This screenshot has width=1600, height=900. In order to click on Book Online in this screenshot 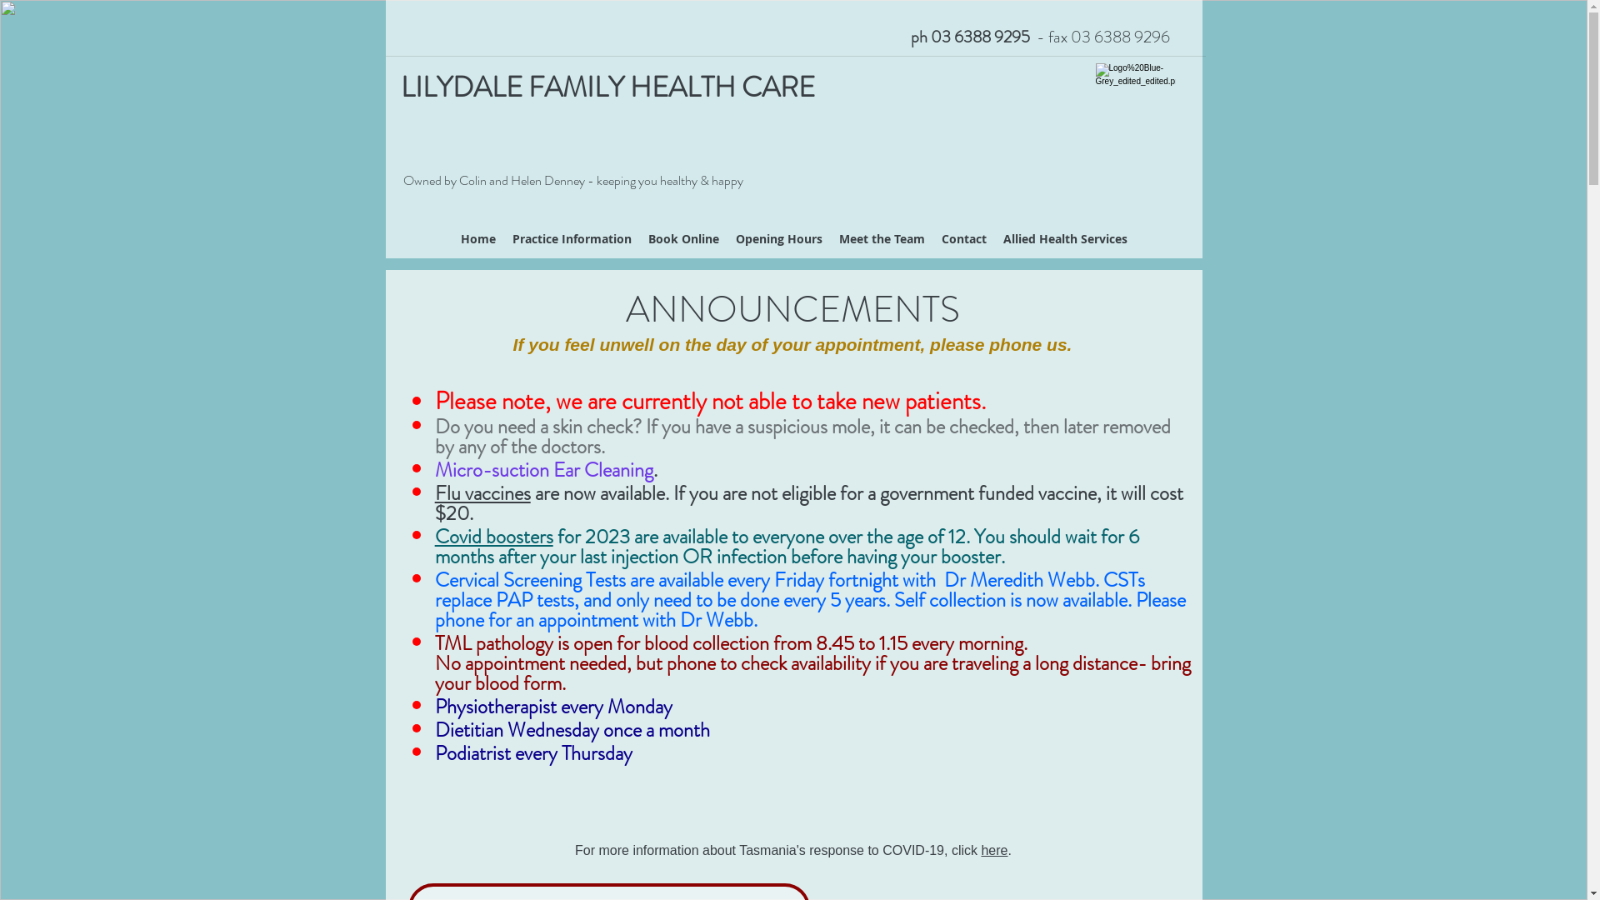, I will do `click(683, 238)`.